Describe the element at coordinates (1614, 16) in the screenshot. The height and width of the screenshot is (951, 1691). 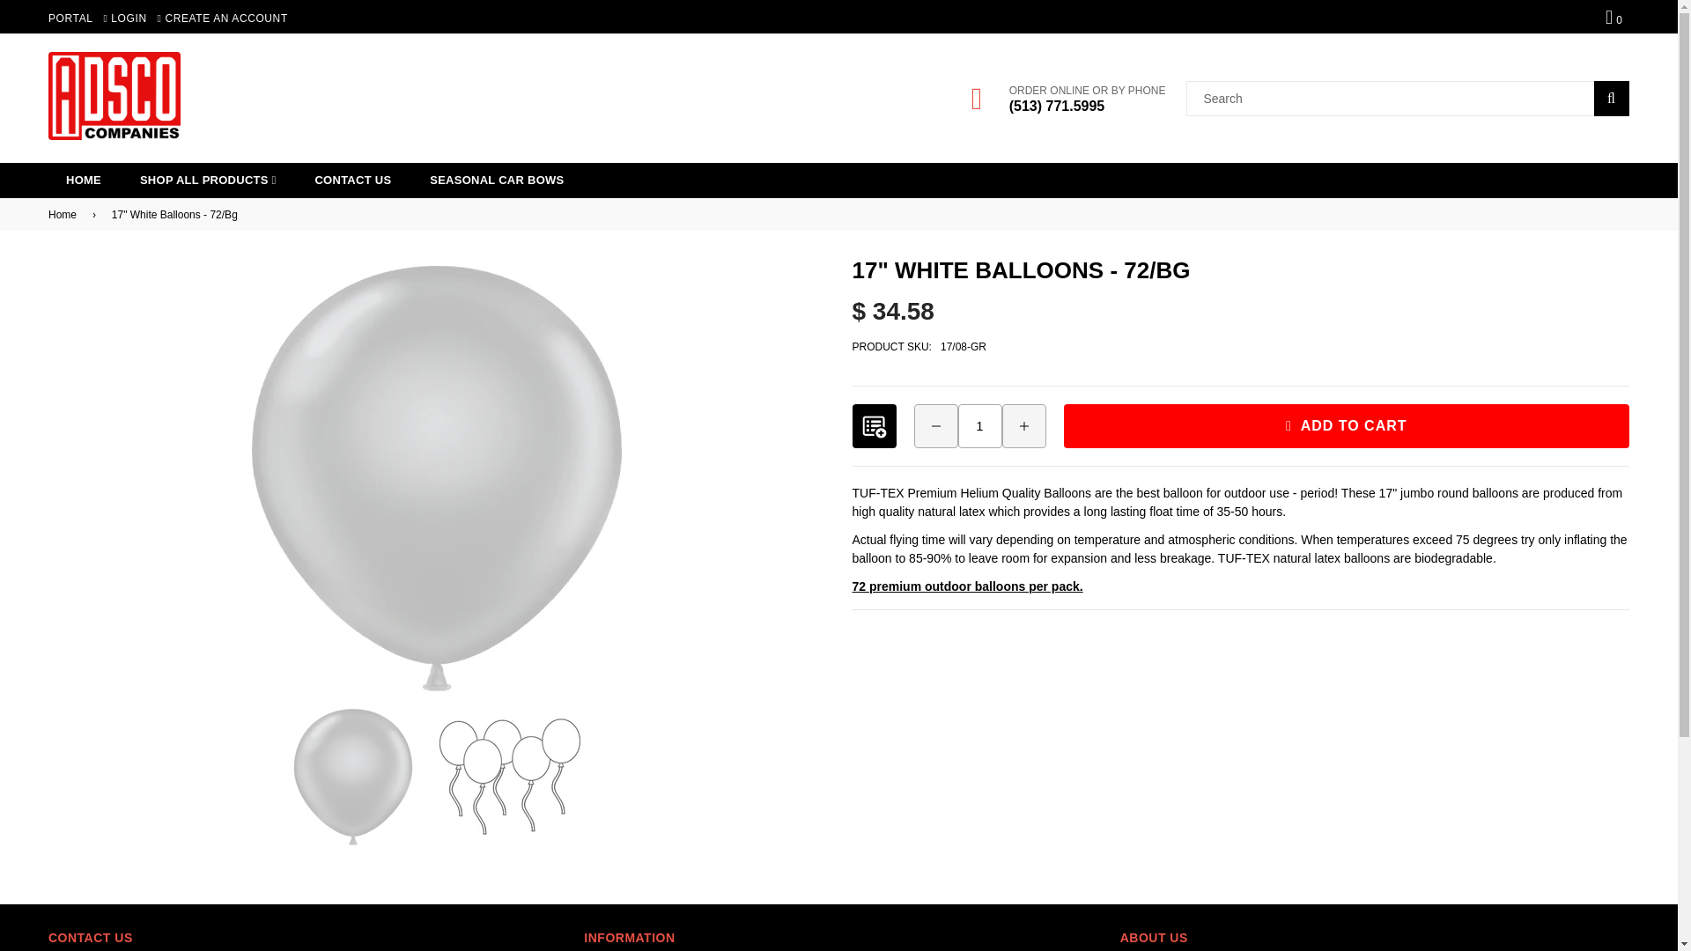
I see `0` at that location.